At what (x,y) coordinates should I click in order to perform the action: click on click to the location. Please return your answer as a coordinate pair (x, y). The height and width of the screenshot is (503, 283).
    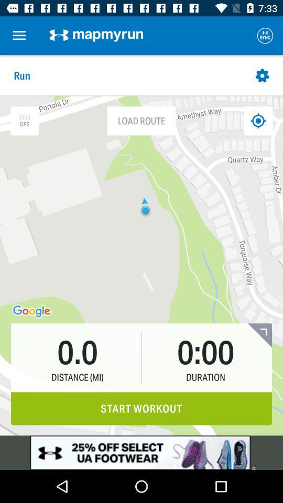
    Looking at the image, I should click on (258, 121).